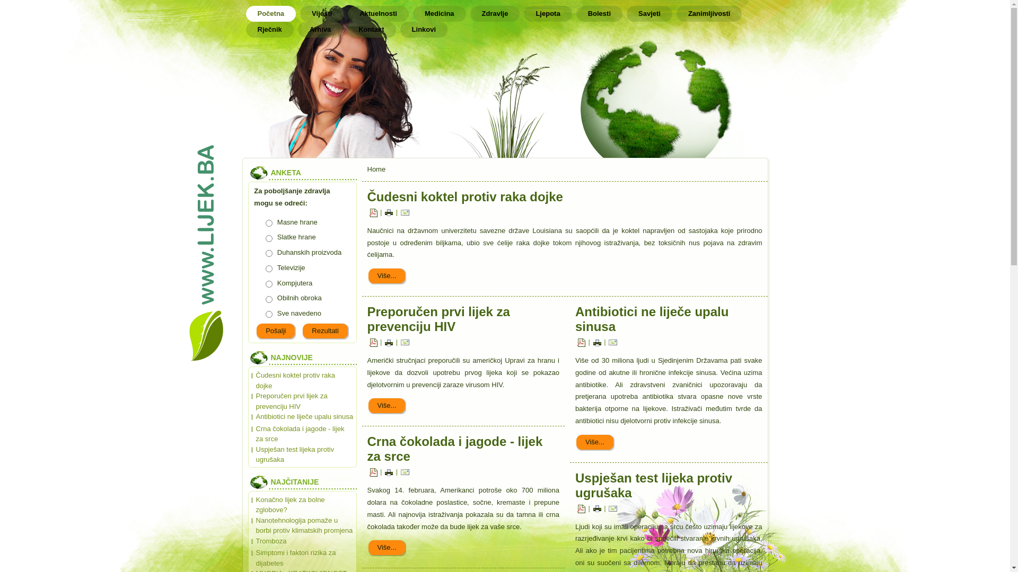  I want to click on E-mail, so click(405, 212).